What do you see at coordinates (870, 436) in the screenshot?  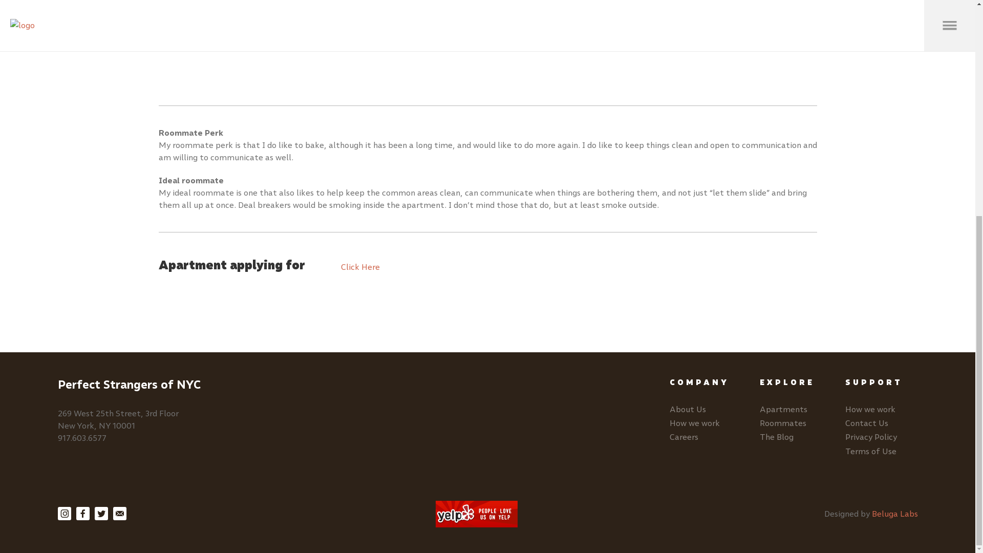 I see `Privacy Policy` at bounding box center [870, 436].